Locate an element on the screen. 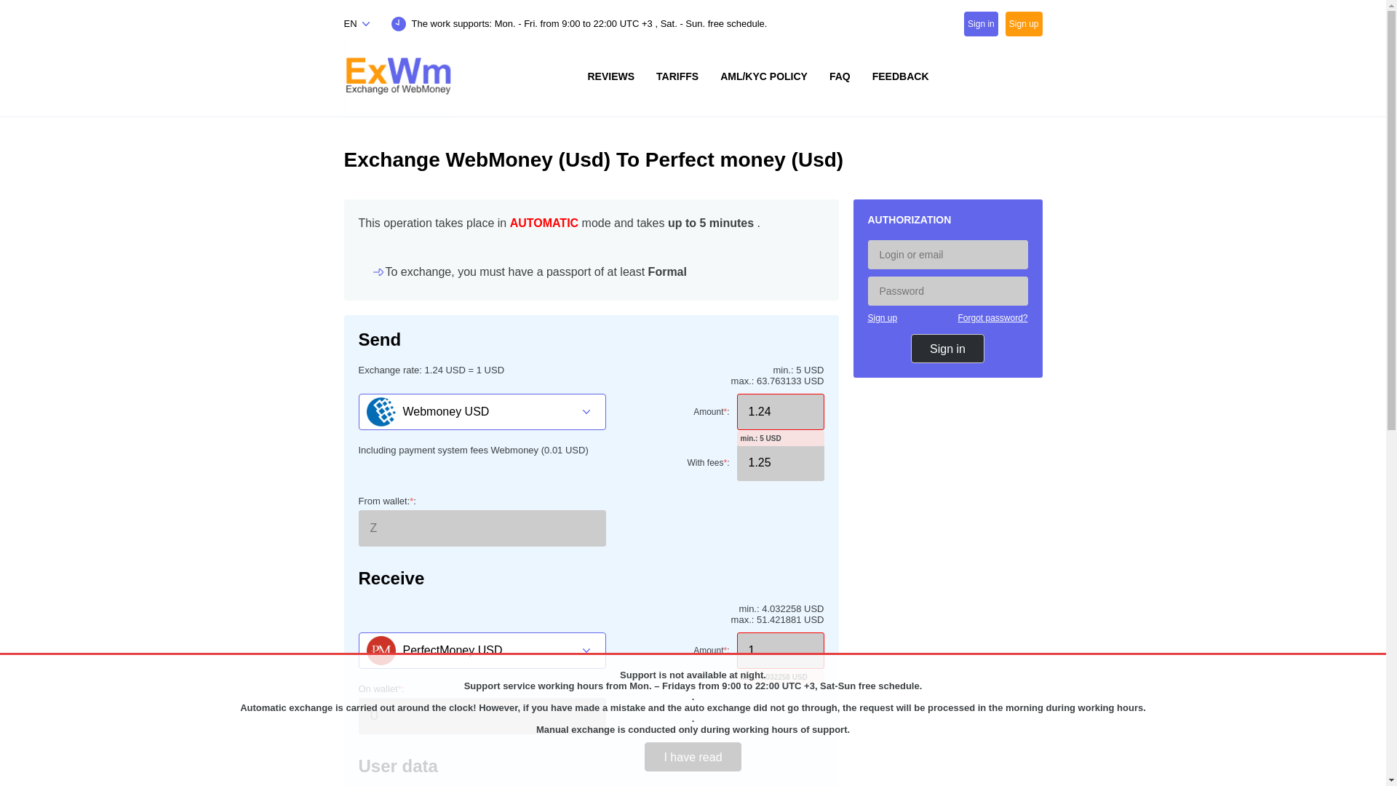  1.25 is located at coordinates (780, 463).